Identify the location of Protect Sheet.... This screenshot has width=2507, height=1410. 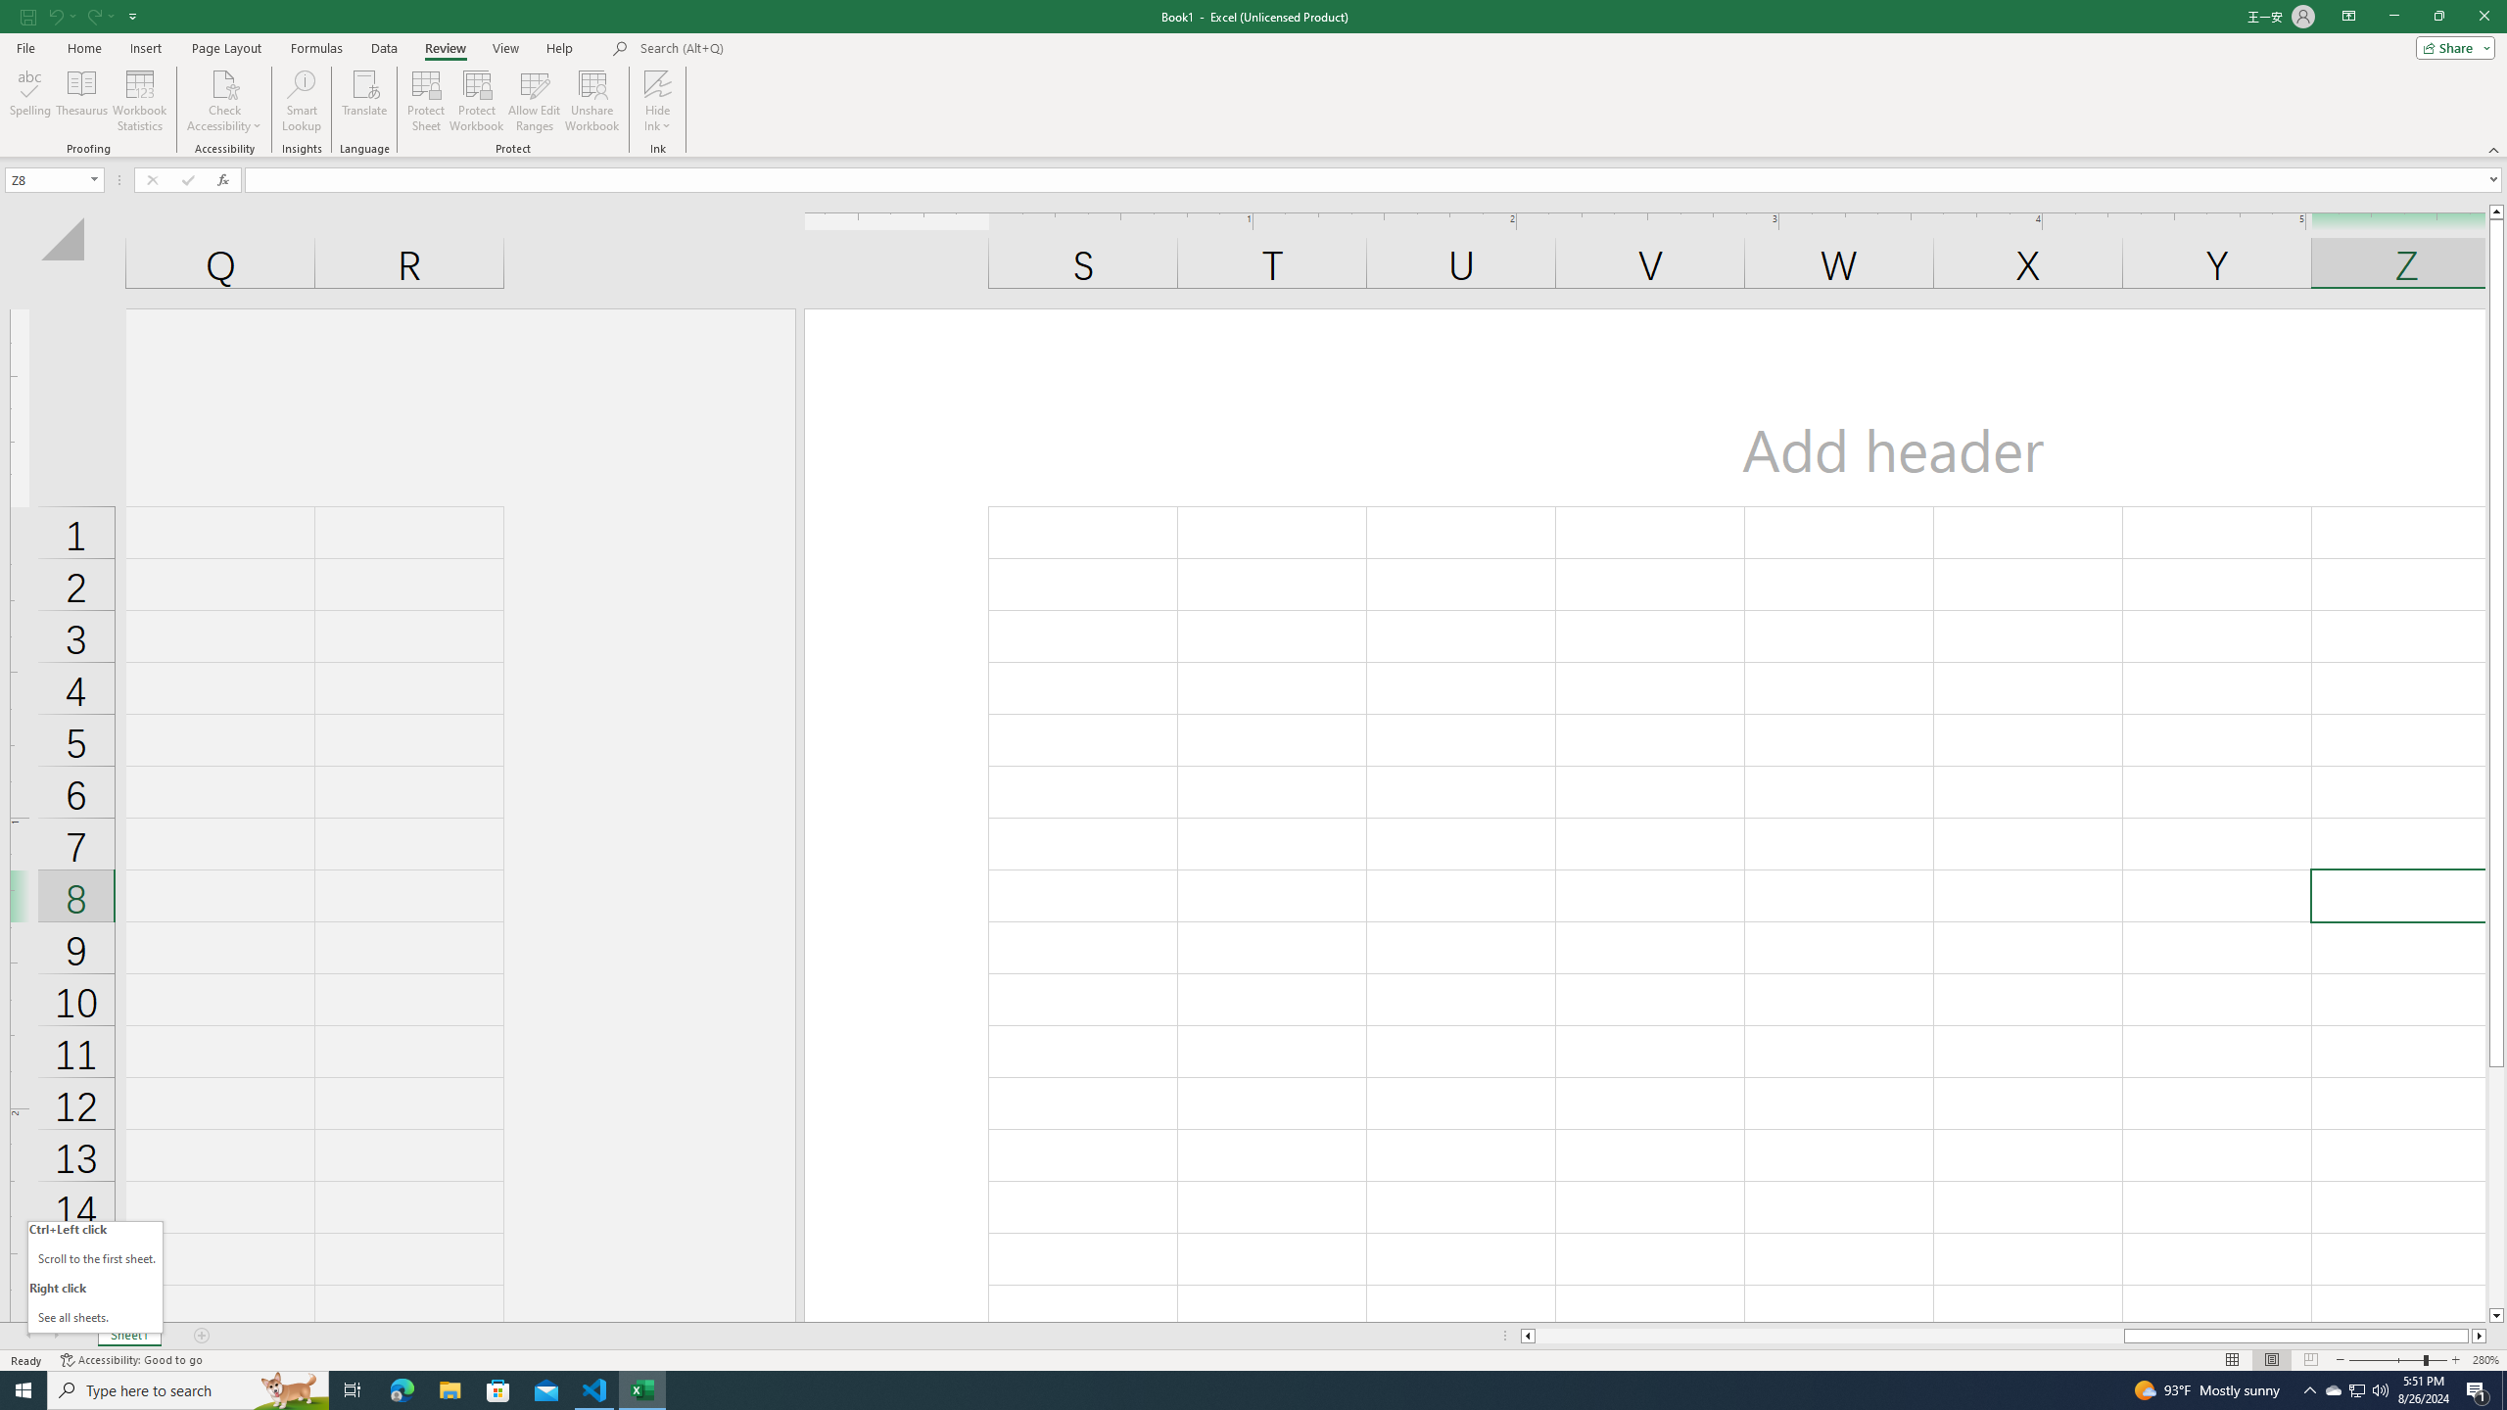
(427, 101).